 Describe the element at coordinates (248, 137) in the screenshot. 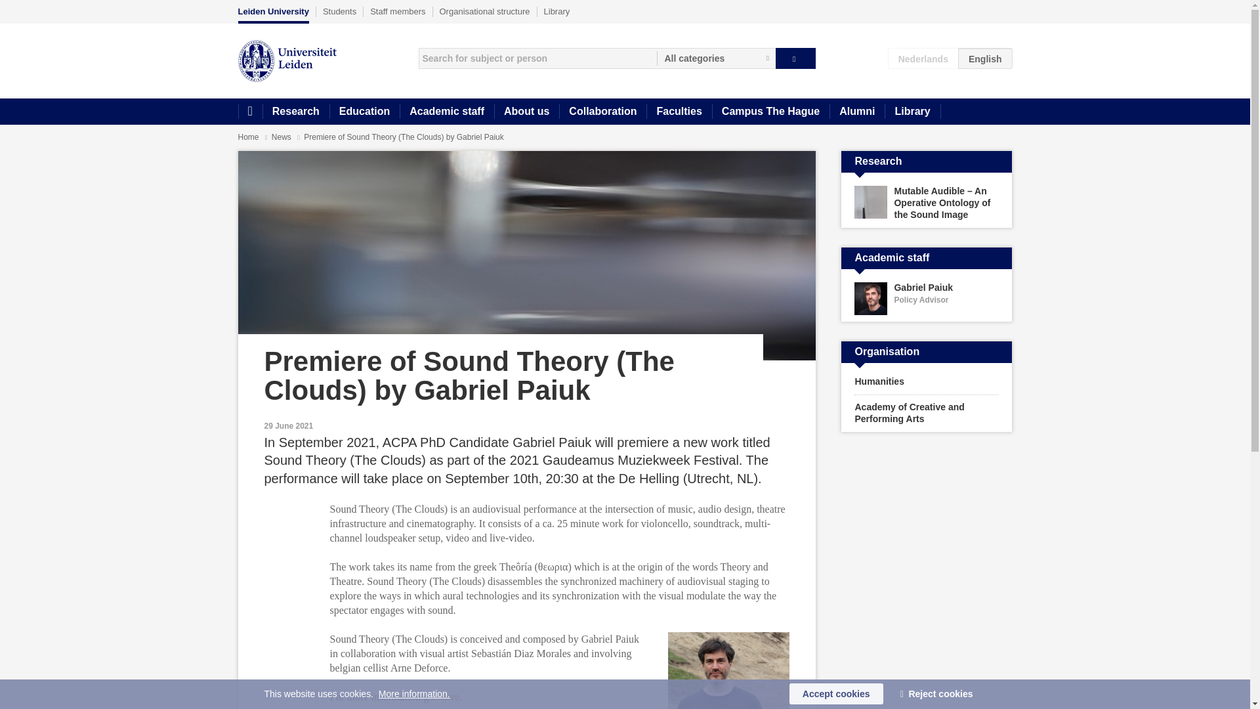

I see `Home` at that location.